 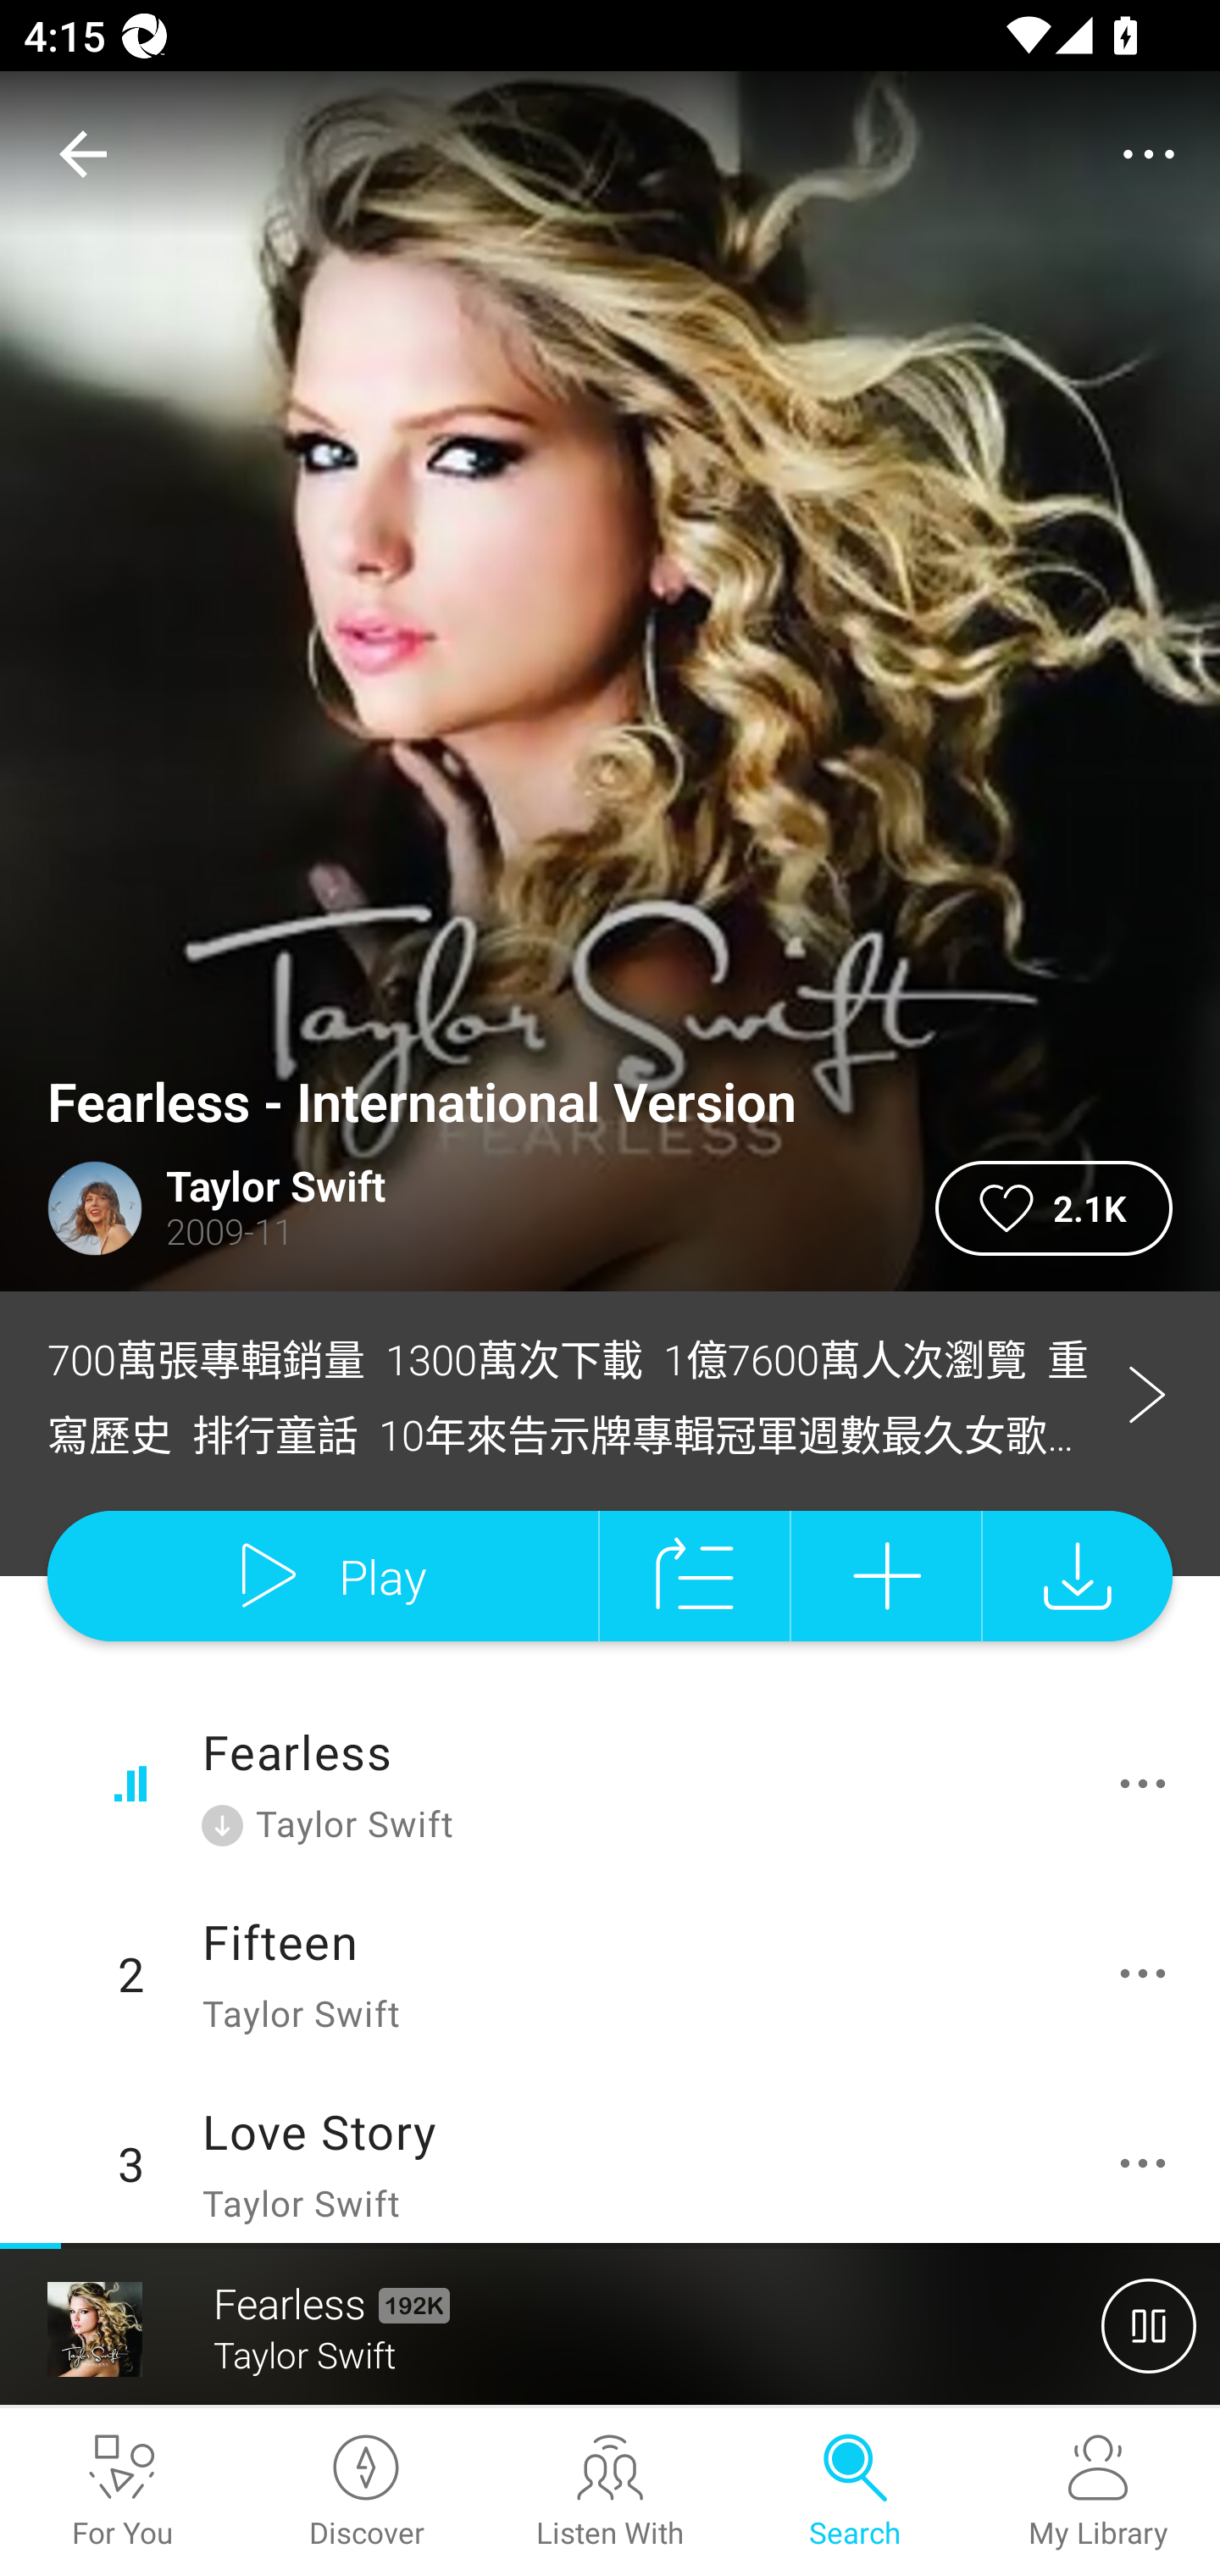 What do you see at coordinates (1149, 1973) in the screenshot?
I see `更多操作選項` at bounding box center [1149, 1973].